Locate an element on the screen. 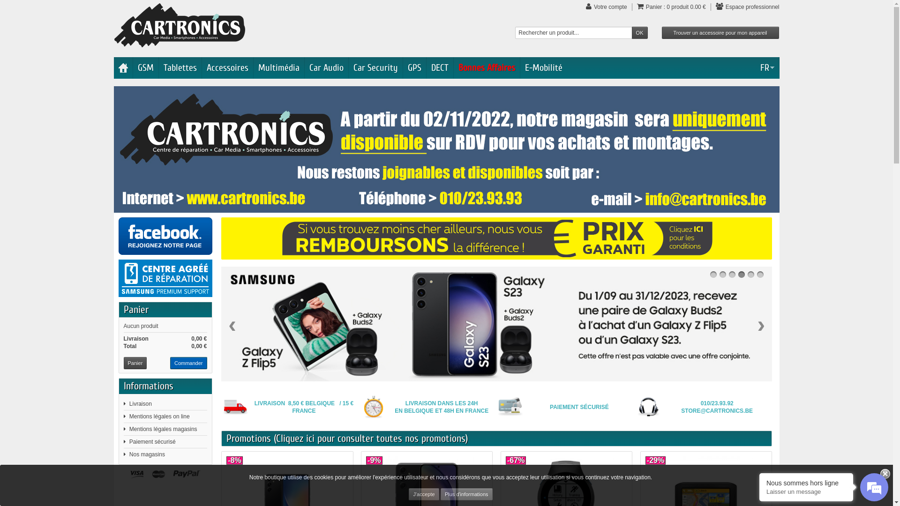 The height and width of the screenshot is (506, 900). Bonnes Affaires is located at coordinates (487, 68).